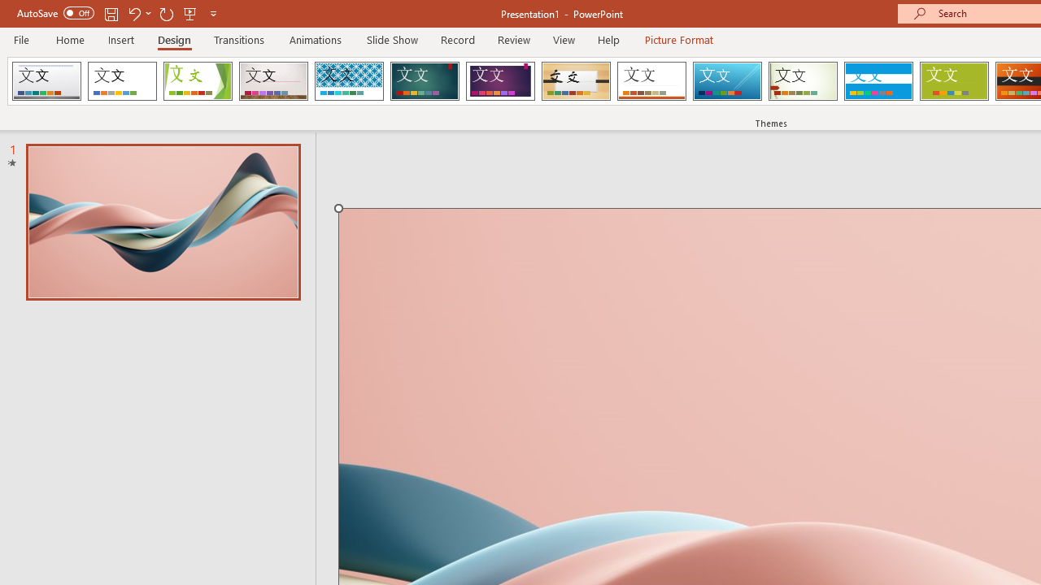  Describe the element at coordinates (878, 81) in the screenshot. I see `Banded` at that location.